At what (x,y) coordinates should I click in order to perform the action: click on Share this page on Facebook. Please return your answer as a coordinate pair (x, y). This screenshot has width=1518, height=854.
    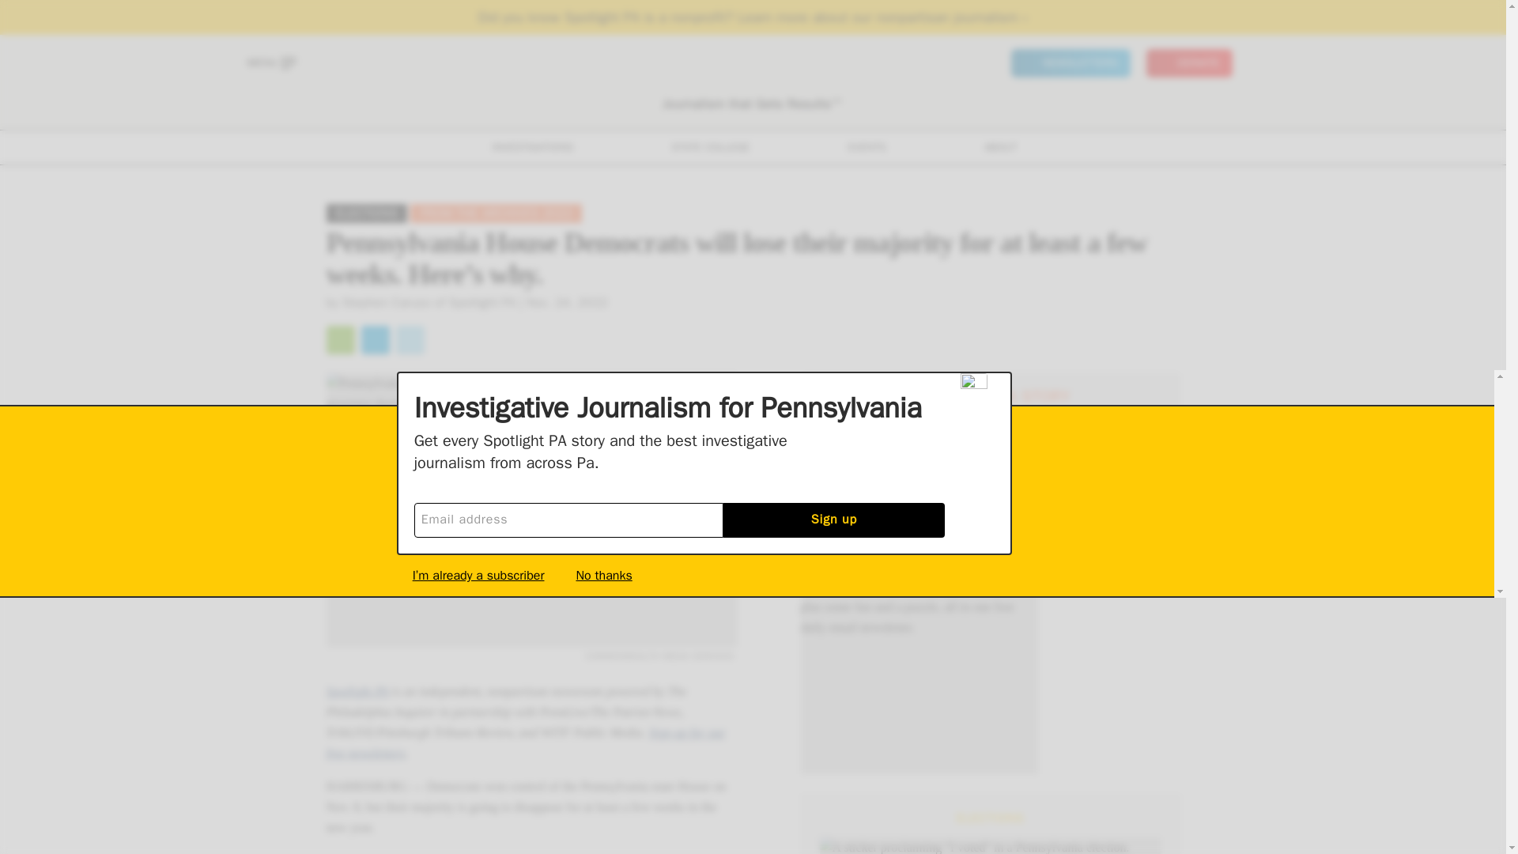
    Looking at the image, I should click on (375, 340).